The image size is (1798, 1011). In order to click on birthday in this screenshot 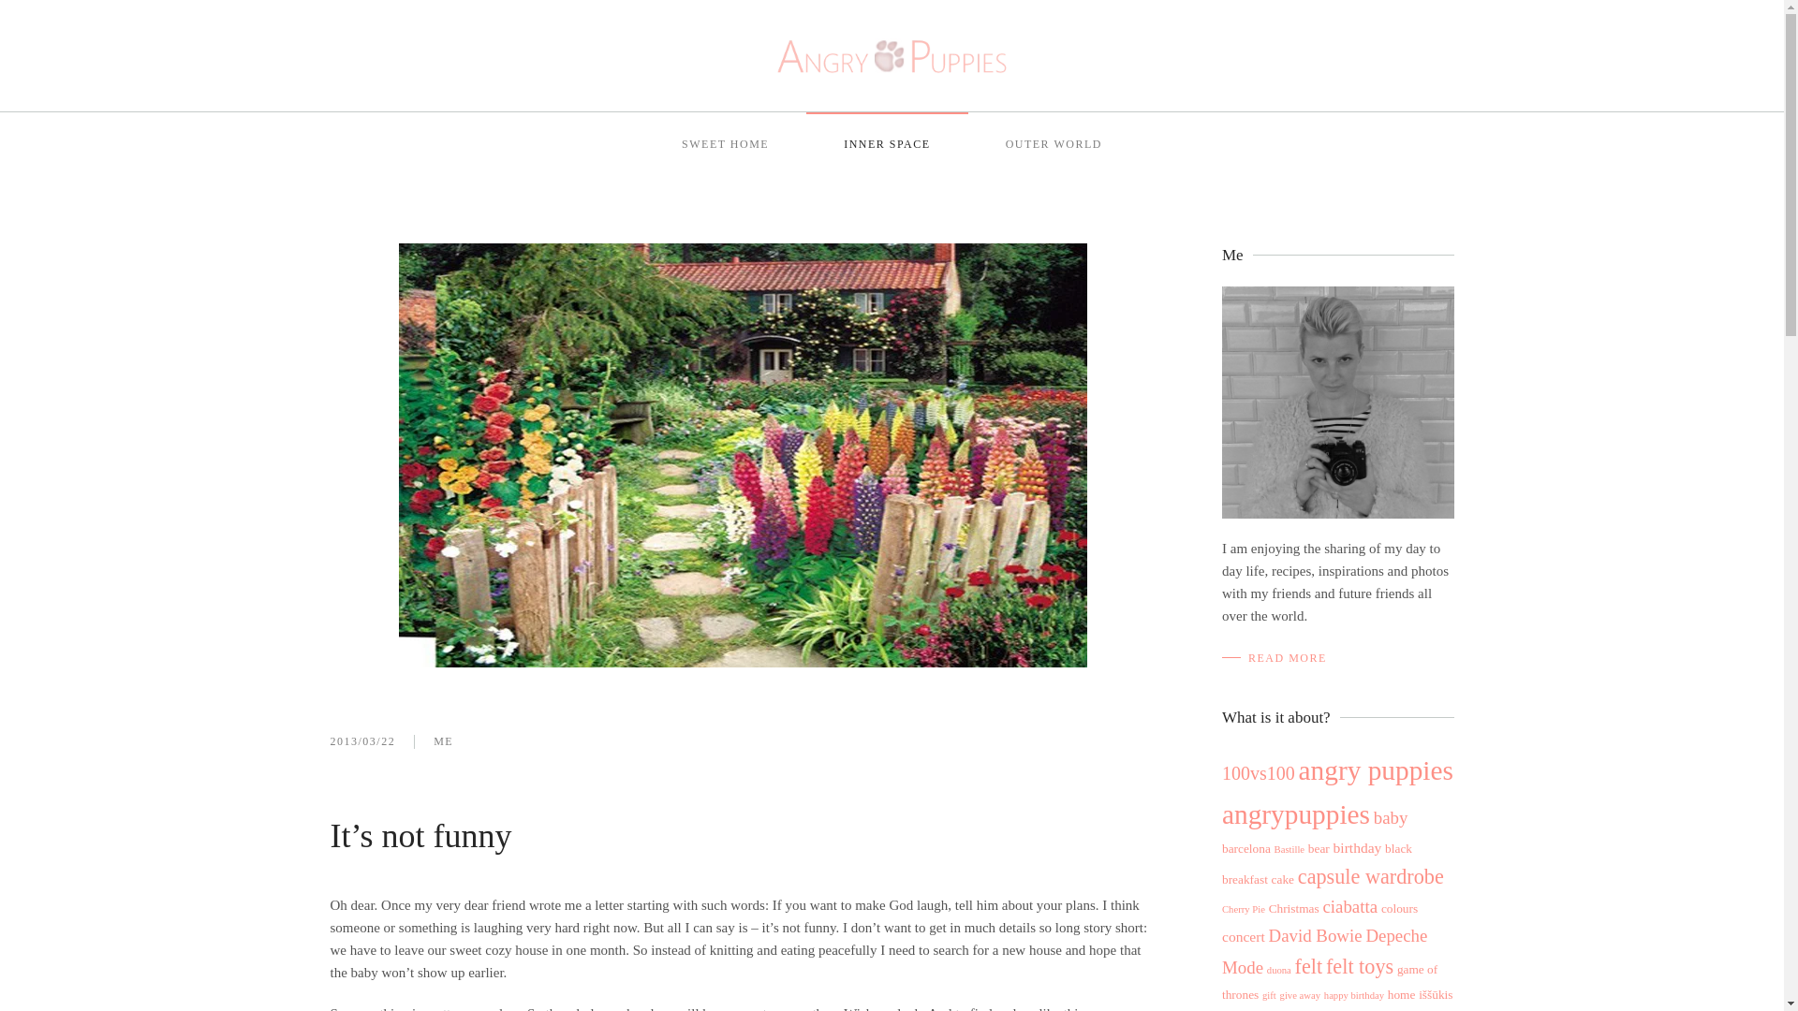, I will do `click(1358, 847)`.